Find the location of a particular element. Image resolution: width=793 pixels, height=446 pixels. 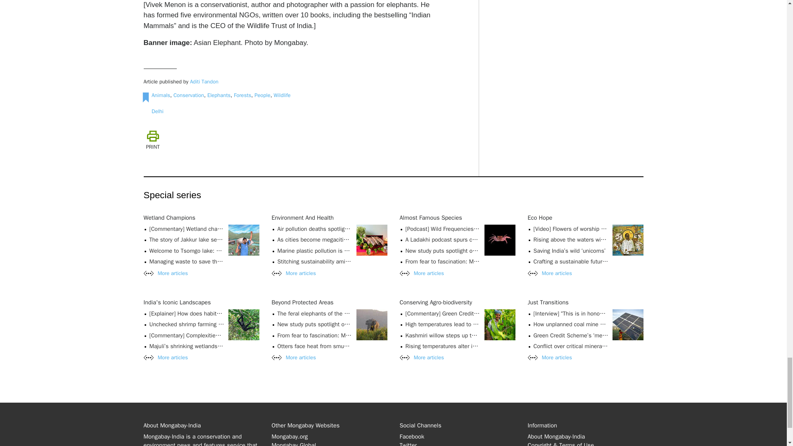

PRINT is located at coordinates (153, 140).